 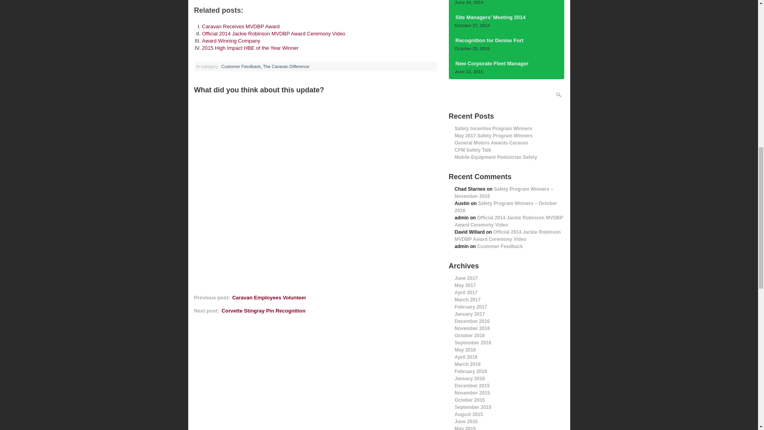 I want to click on The Caravan Difference, so click(x=286, y=66).